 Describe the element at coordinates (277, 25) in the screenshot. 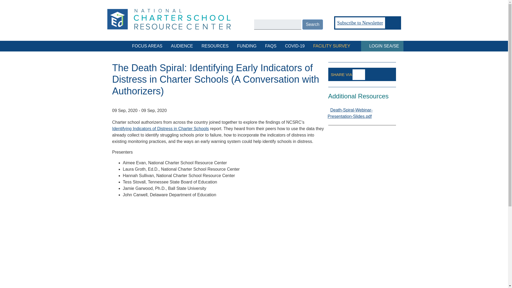

I see `Enter the terms you wish to search for.` at that location.